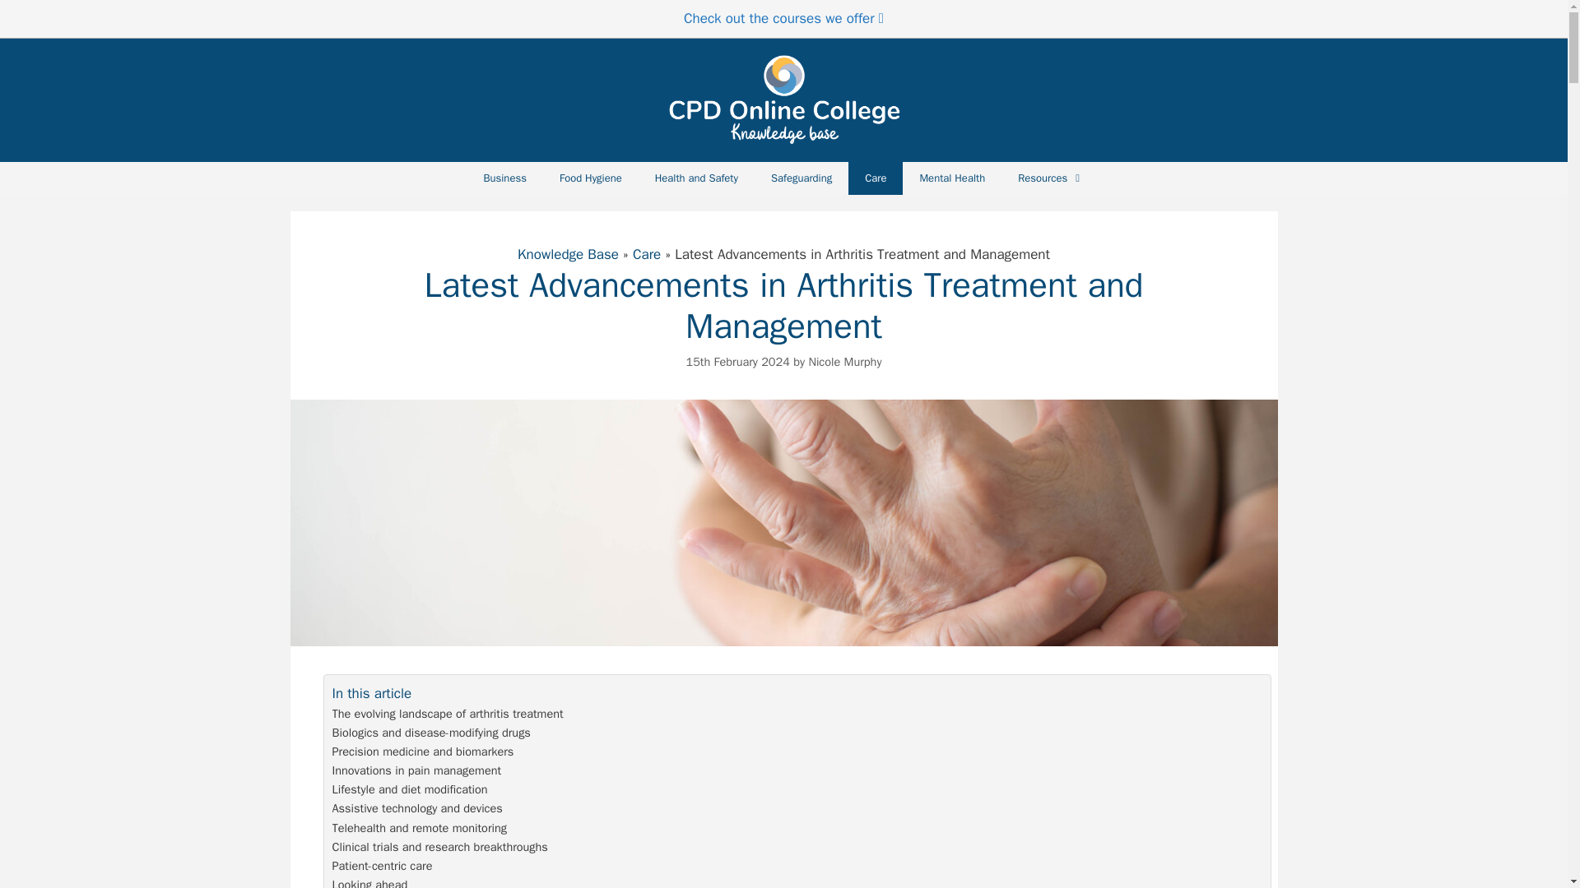 This screenshot has width=1580, height=888. I want to click on Knowledge Base, so click(568, 254).